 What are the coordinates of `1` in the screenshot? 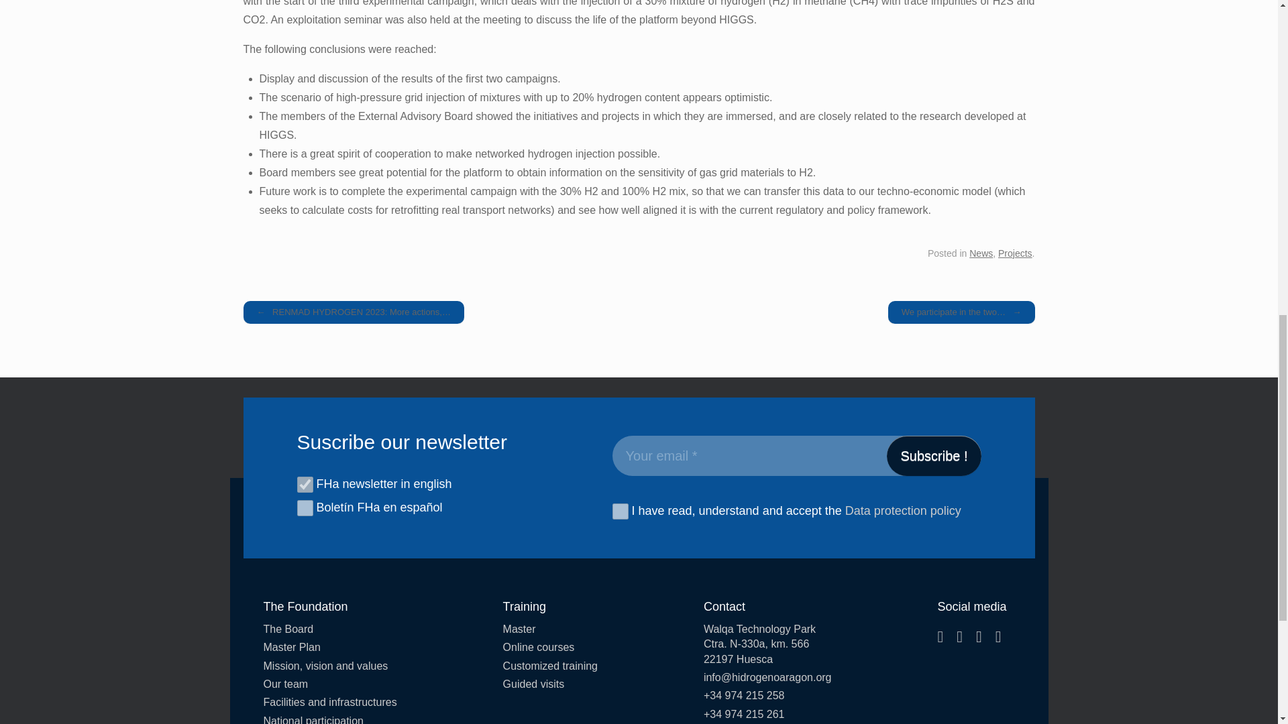 It's located at (620, 511).